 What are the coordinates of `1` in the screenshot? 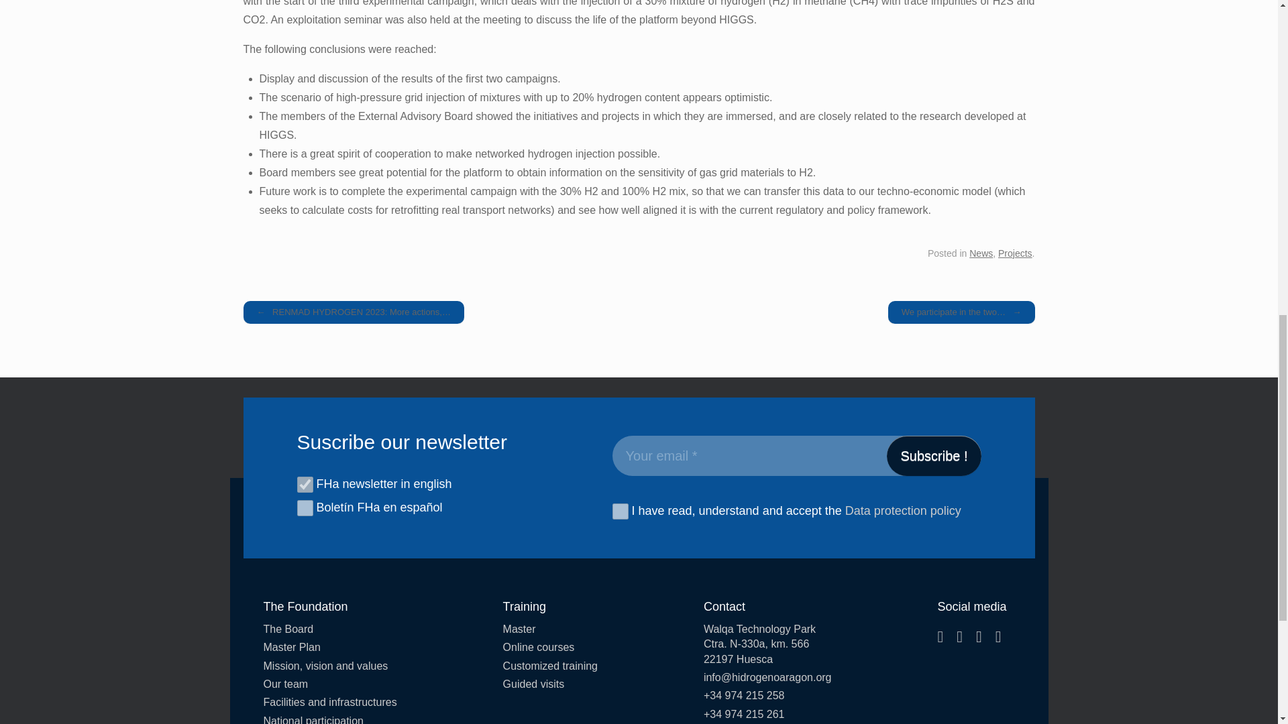 It's located at (620, 511).